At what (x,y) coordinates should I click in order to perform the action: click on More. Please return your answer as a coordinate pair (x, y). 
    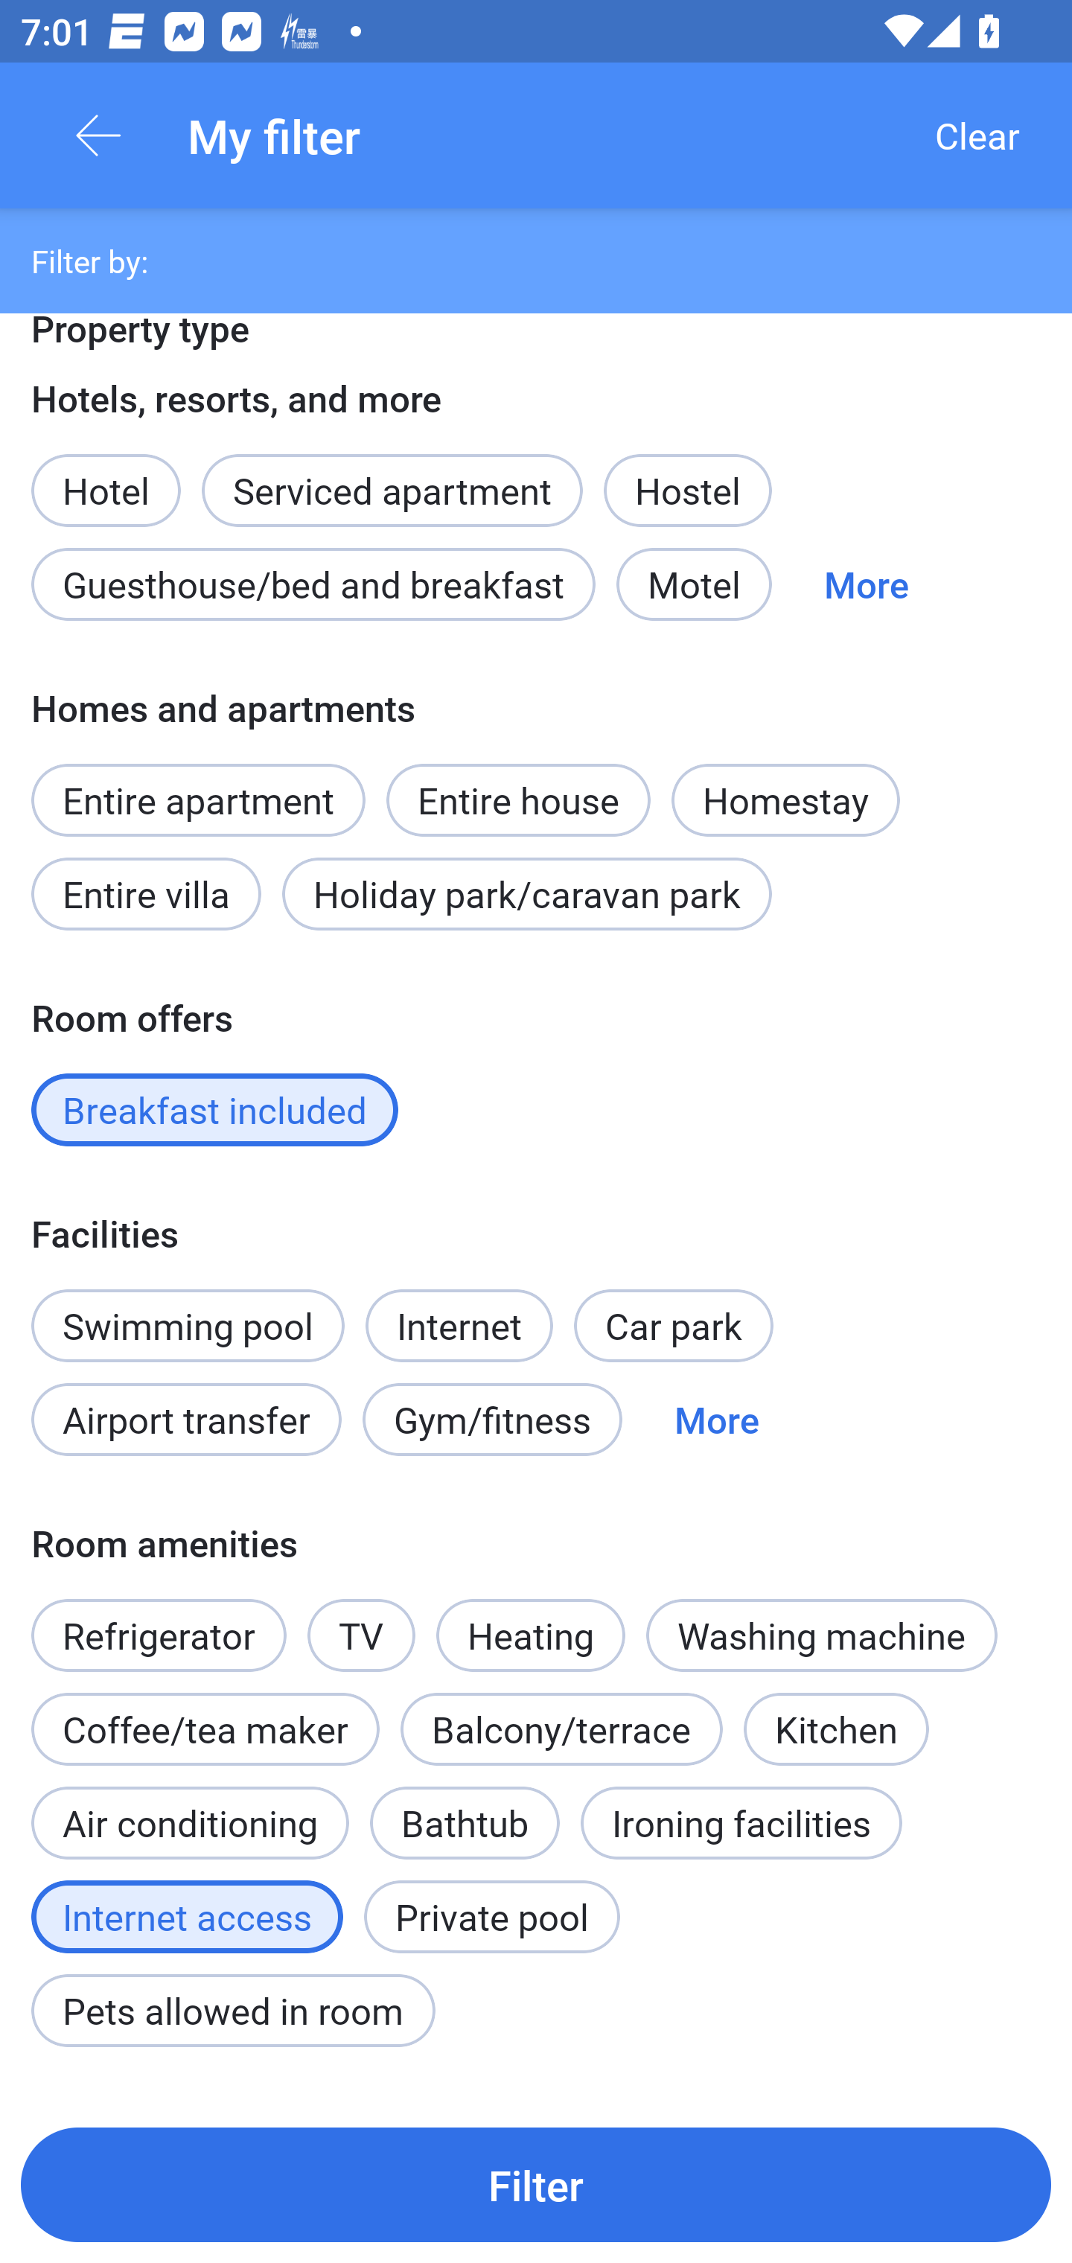
    Looking at the image, I should click on (717, 1420).